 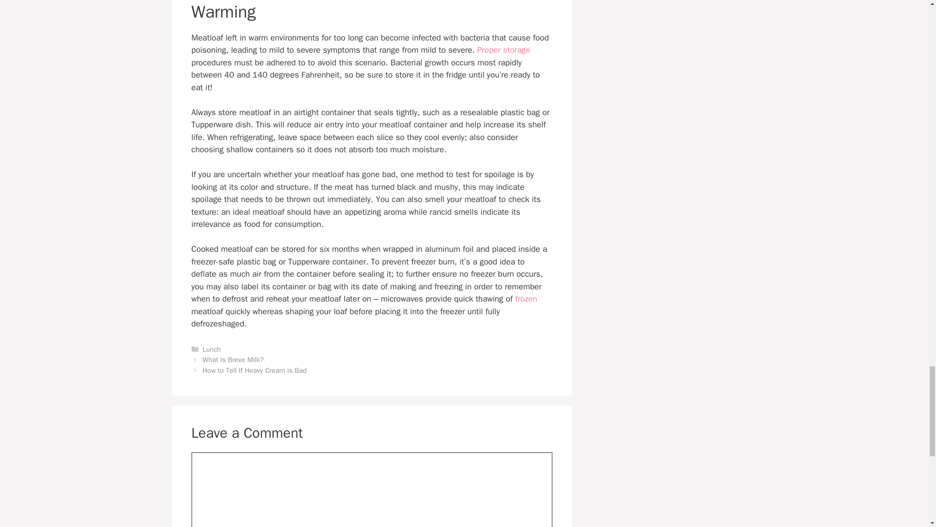 What do you see at coordinates (233, 359) in the screenshot?
I see `What Is Breve Milk?` at bounding box center [233, 359].